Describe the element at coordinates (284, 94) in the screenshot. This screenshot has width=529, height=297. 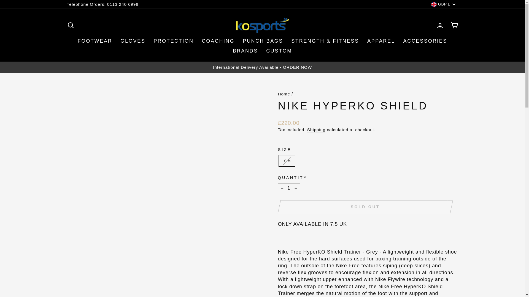
I see `Back to the frontpage` at that location.